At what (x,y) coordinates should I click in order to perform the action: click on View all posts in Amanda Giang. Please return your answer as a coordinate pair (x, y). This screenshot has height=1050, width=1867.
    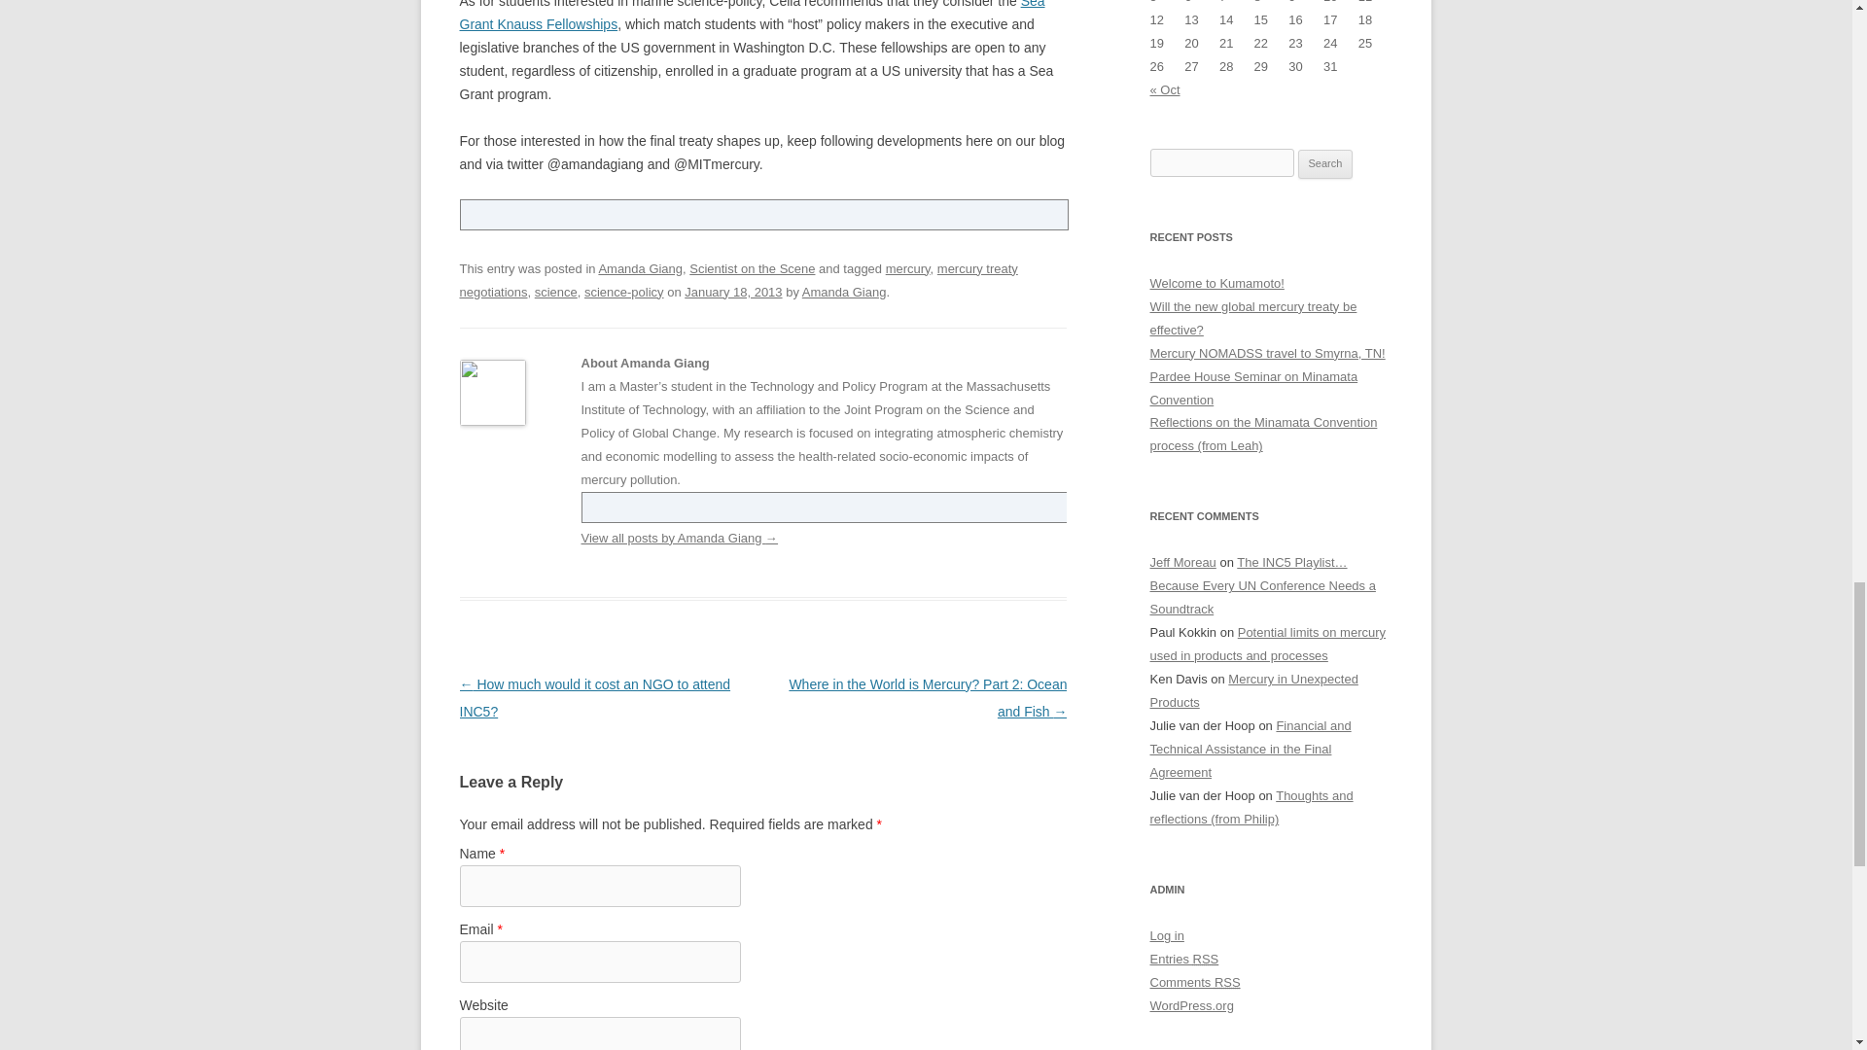
    Looking at the image, I should click on (640, 268).